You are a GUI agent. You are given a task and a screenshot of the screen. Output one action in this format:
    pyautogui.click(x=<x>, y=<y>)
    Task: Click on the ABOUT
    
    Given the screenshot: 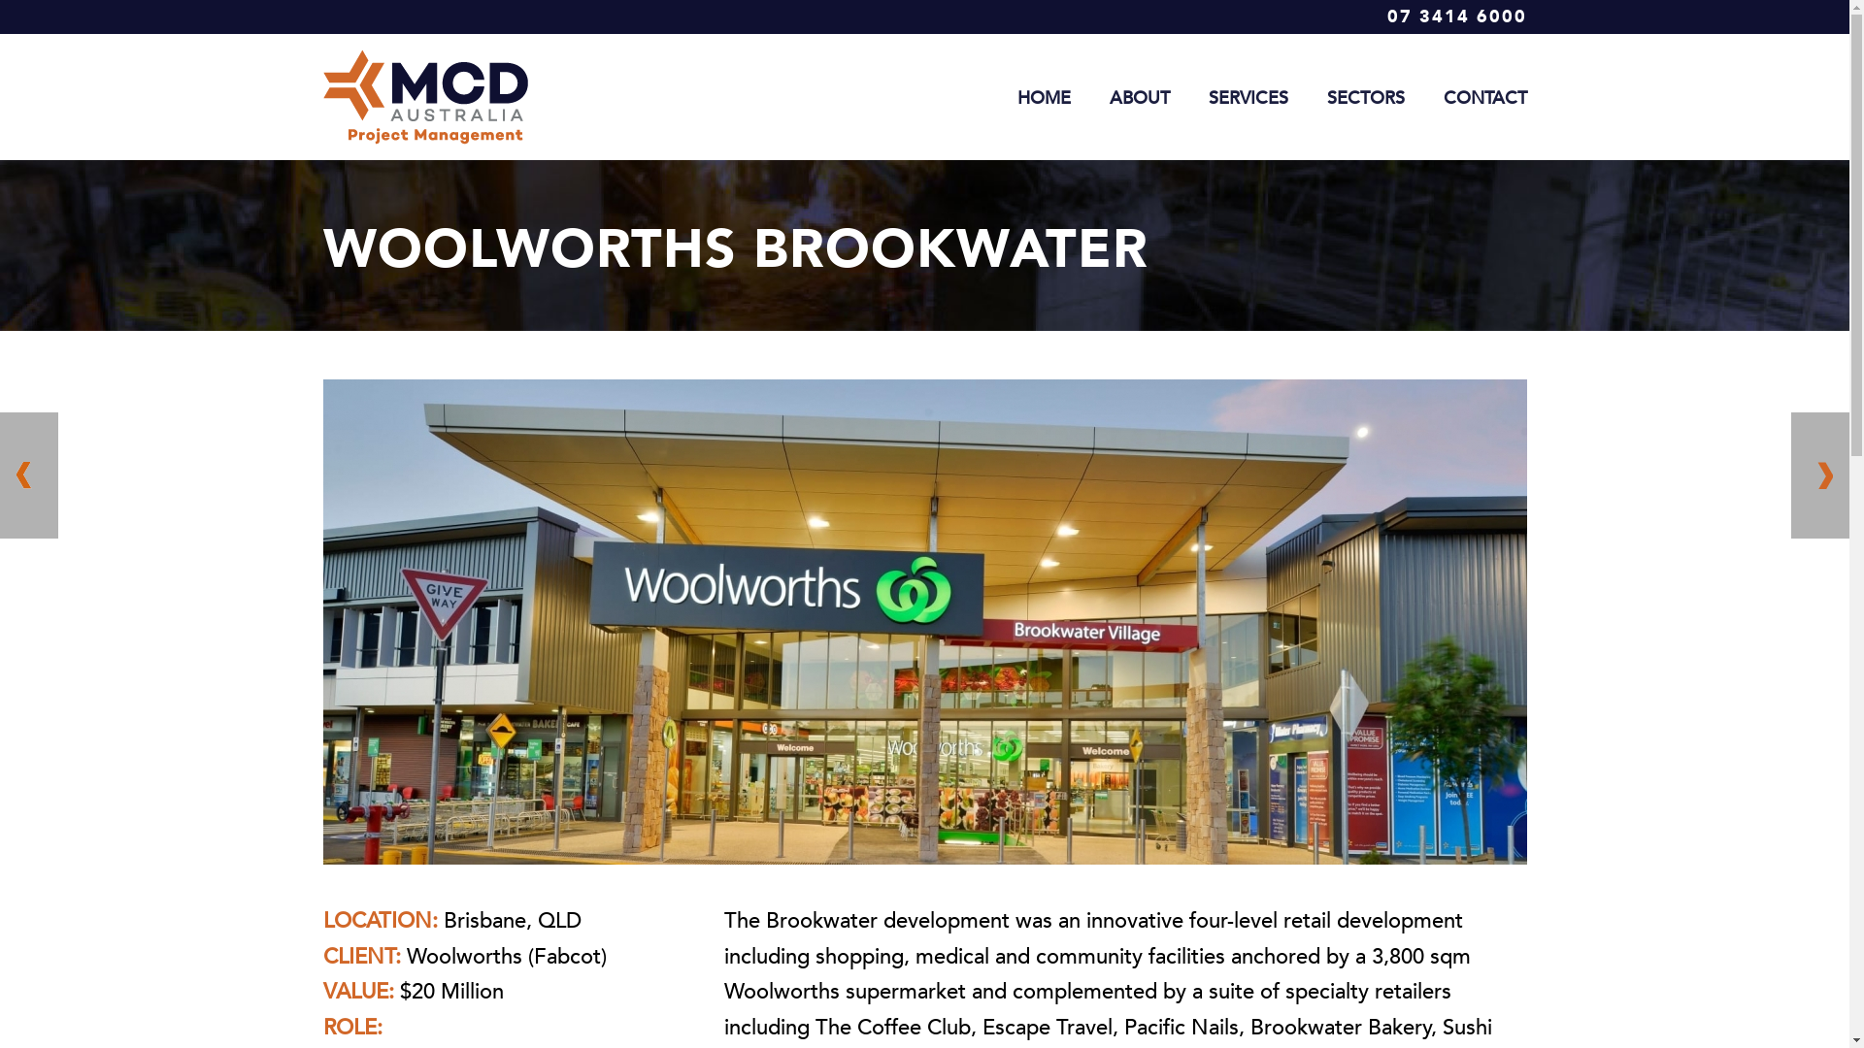 What is the action you would take?
    pyautogui.click(x=1139, y=97)
    